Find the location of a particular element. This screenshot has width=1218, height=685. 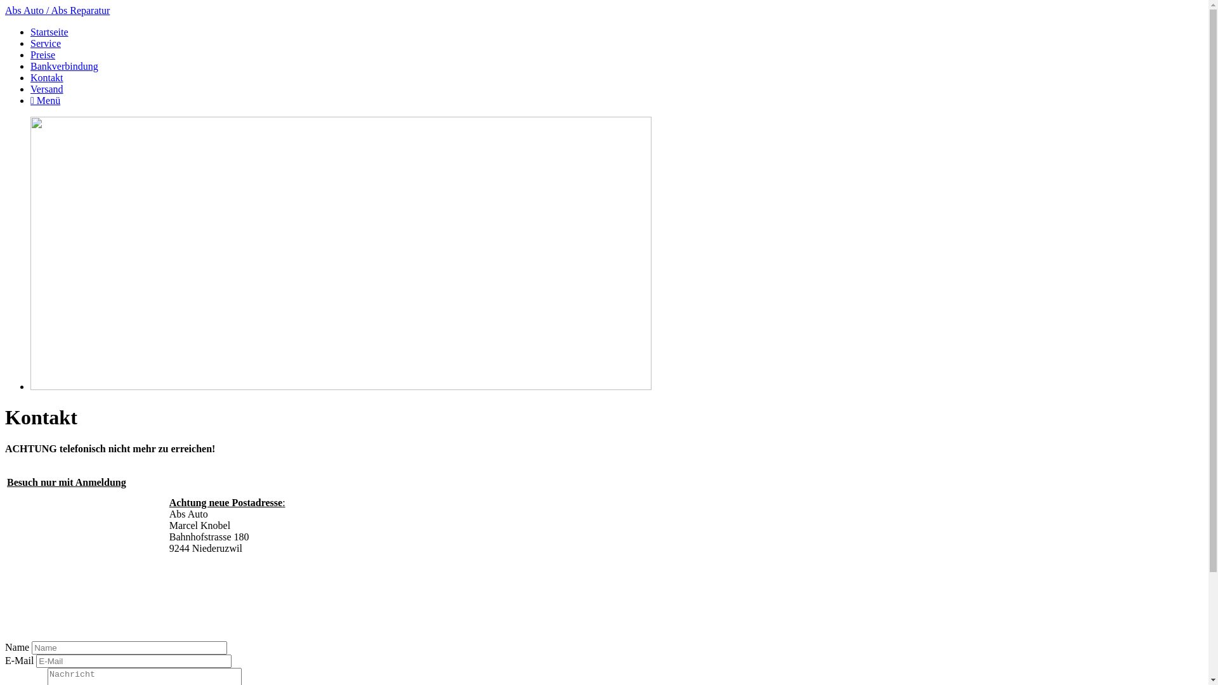

Service is located at coordinates (46, 43).